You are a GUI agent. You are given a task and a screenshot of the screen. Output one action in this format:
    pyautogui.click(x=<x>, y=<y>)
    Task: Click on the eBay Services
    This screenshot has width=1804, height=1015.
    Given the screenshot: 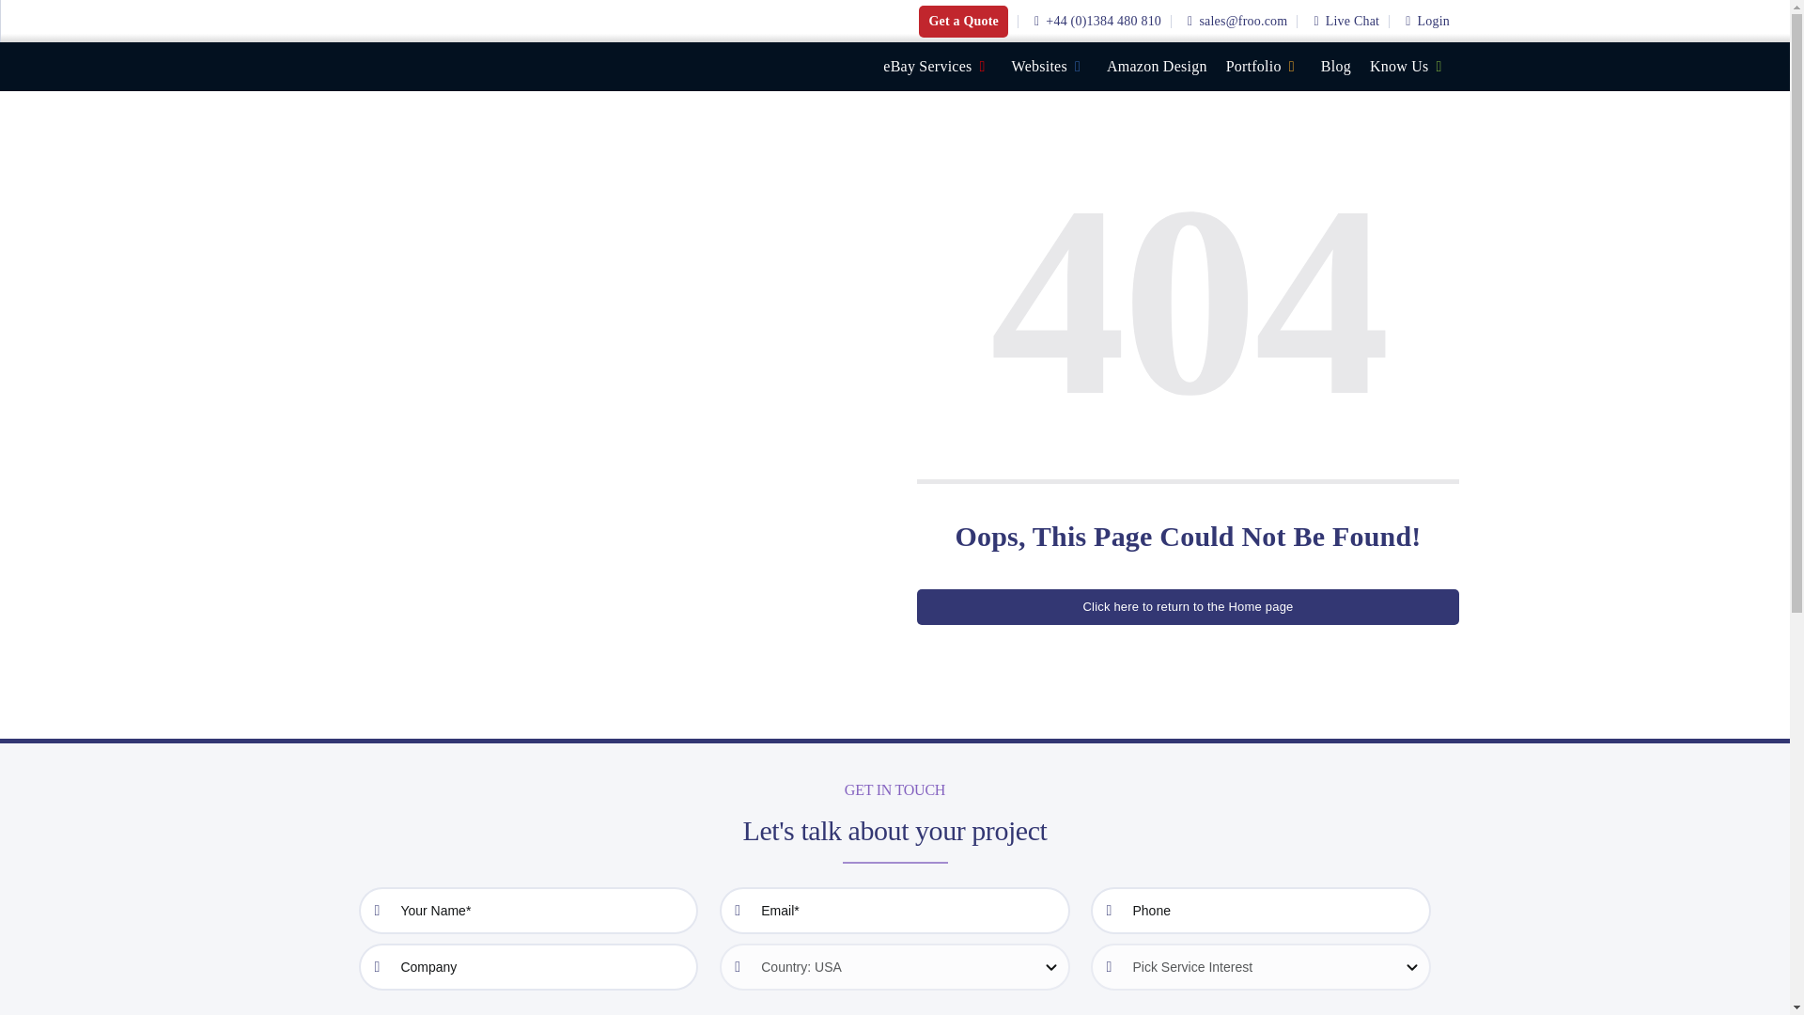 What is the action you would take?
    pyautogui.click(x=941, y=67)
    